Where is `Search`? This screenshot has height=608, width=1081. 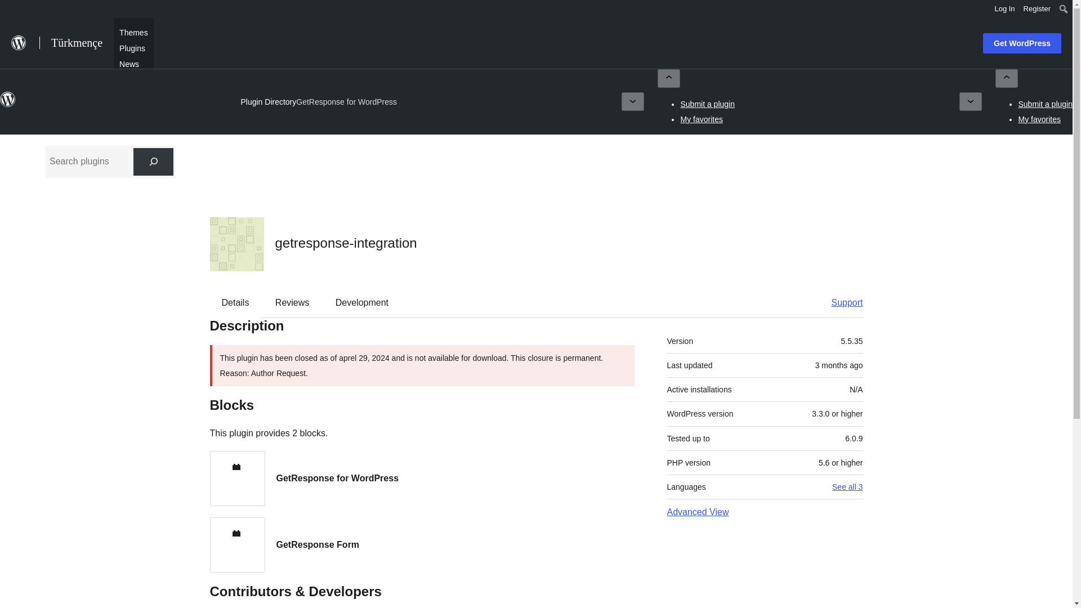 Search is located at coordinates (12, 10).